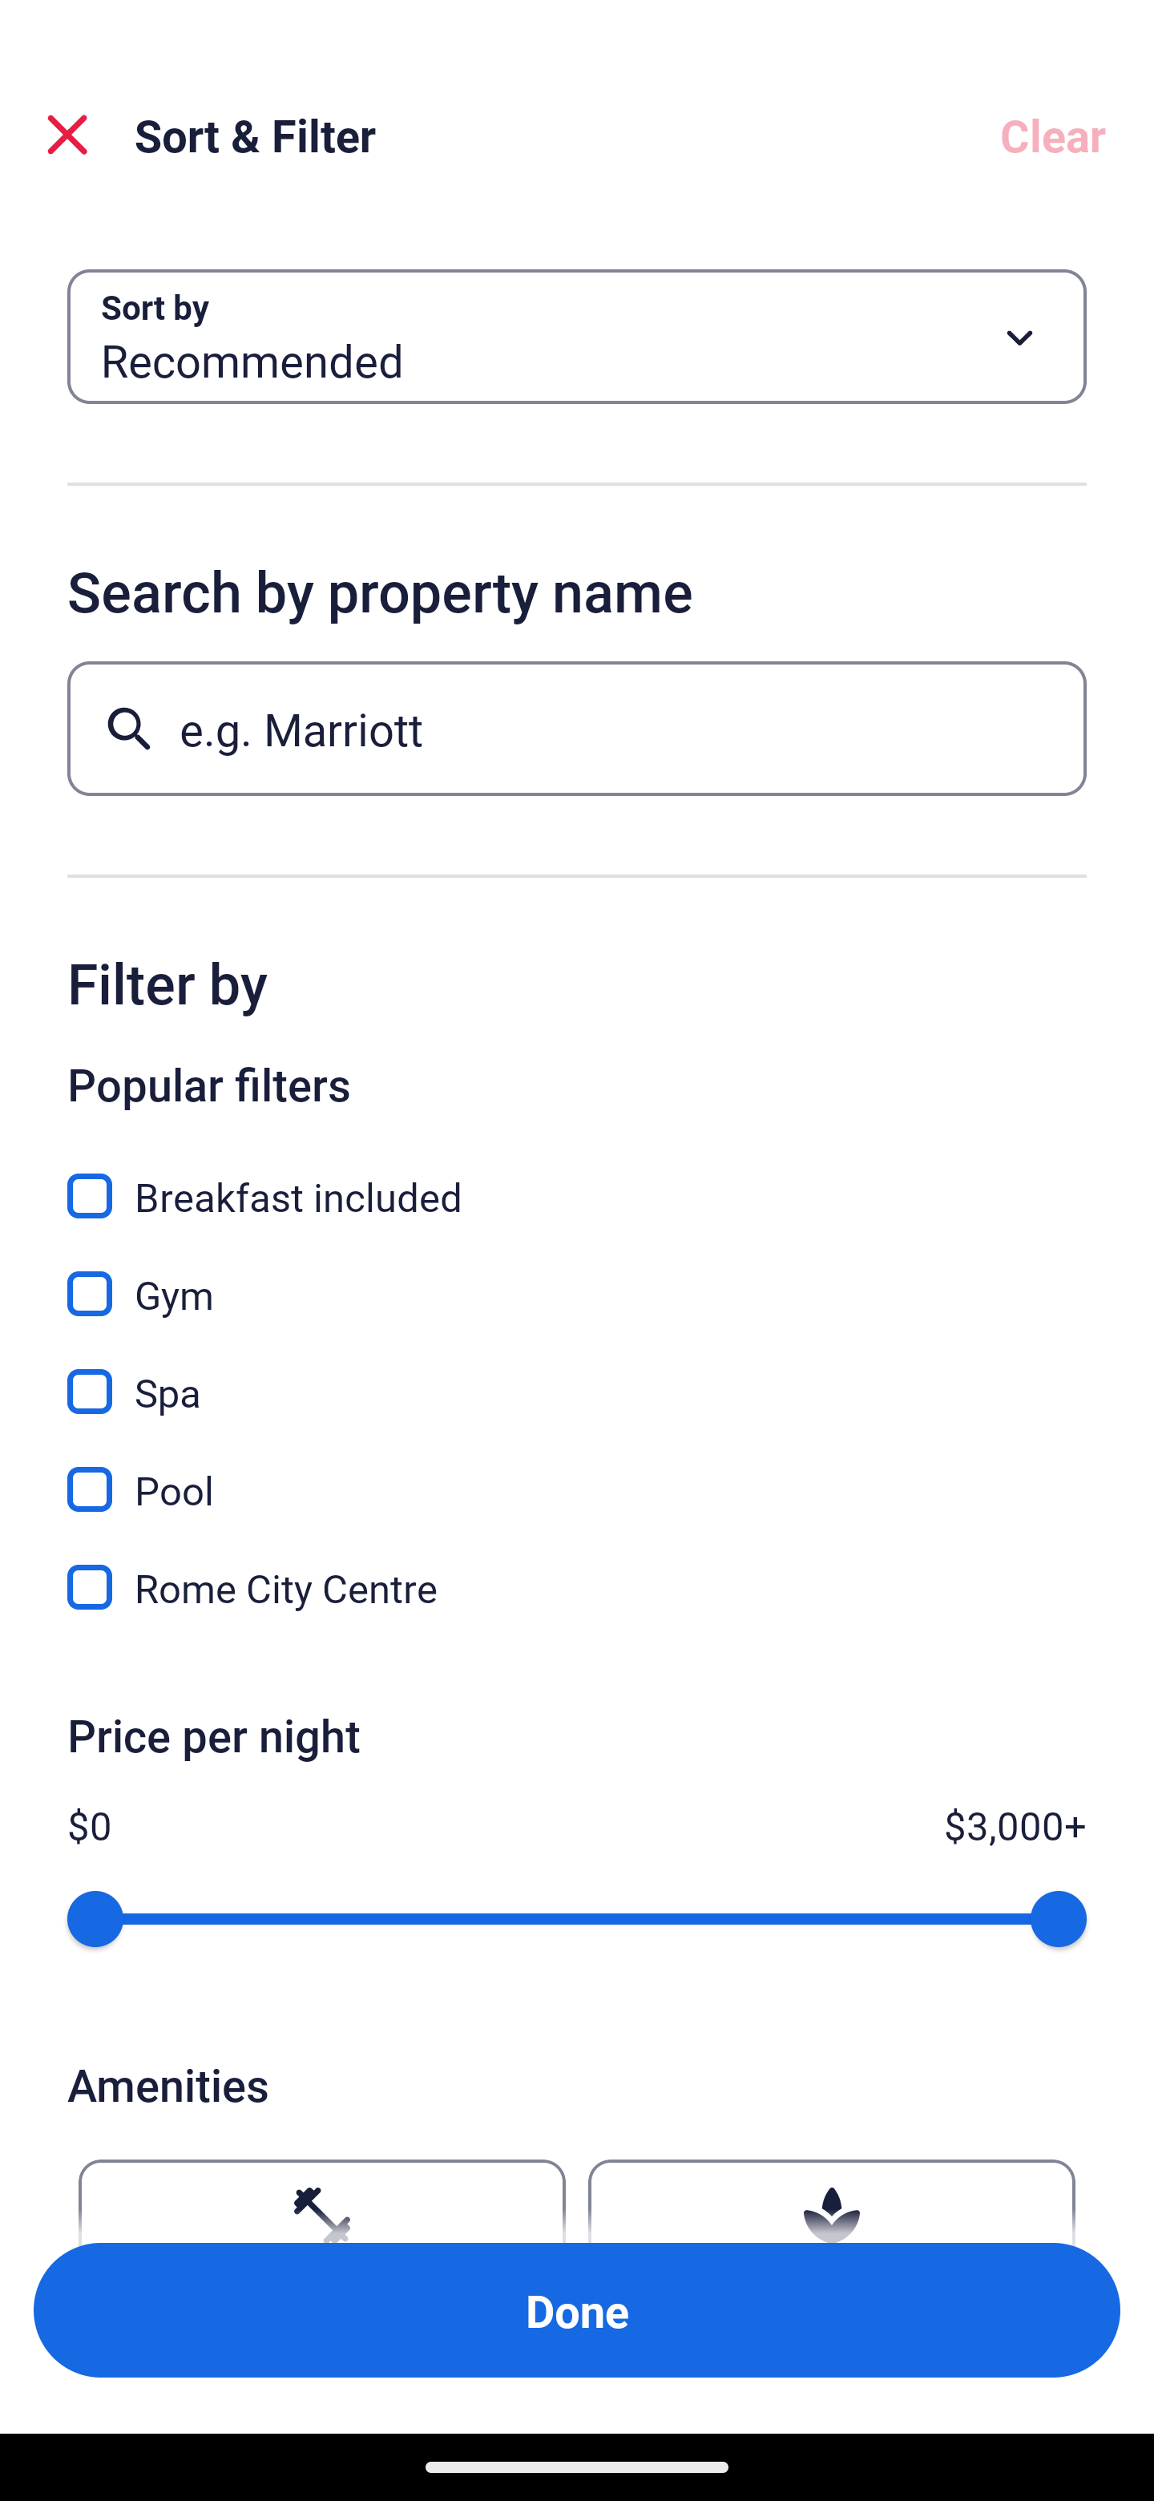 The height and width of the screenshot is (2501, 1154). What do you see at coordinates (1053, 135) in the screenshot?
I see `Clear` at bounding box center [1053, 135].